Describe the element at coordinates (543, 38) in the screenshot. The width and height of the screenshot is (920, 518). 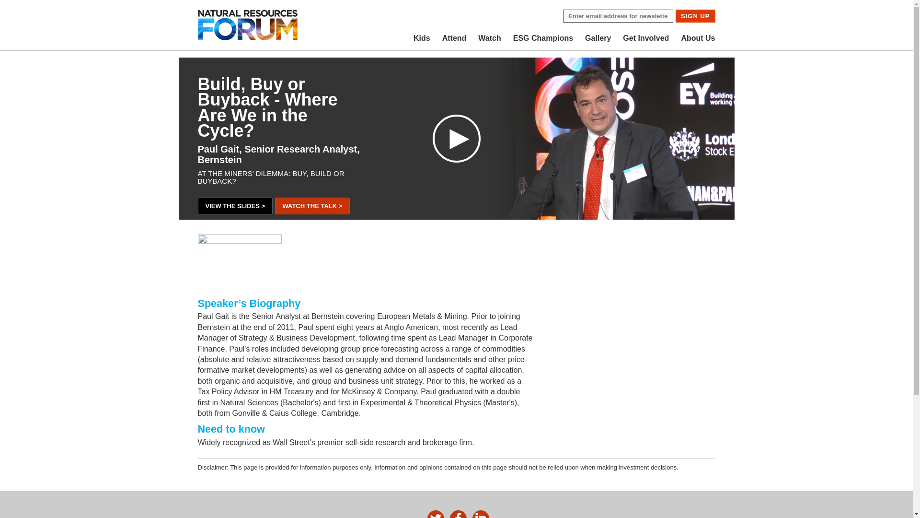
I see `ESG Champions` at that location.